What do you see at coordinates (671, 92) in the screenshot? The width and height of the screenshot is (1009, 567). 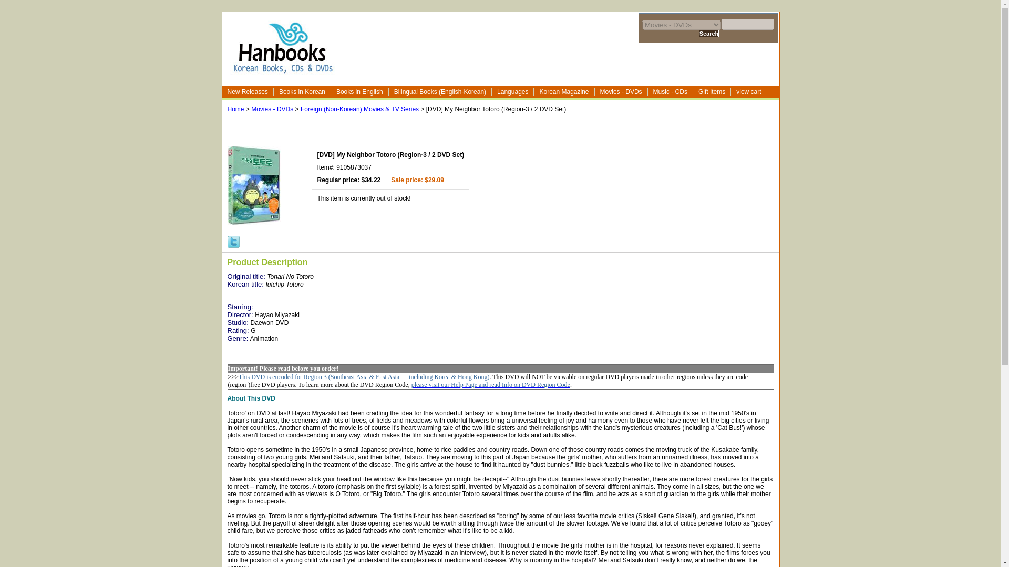 I see `Music - CDs` at bounding box center [671, 92].